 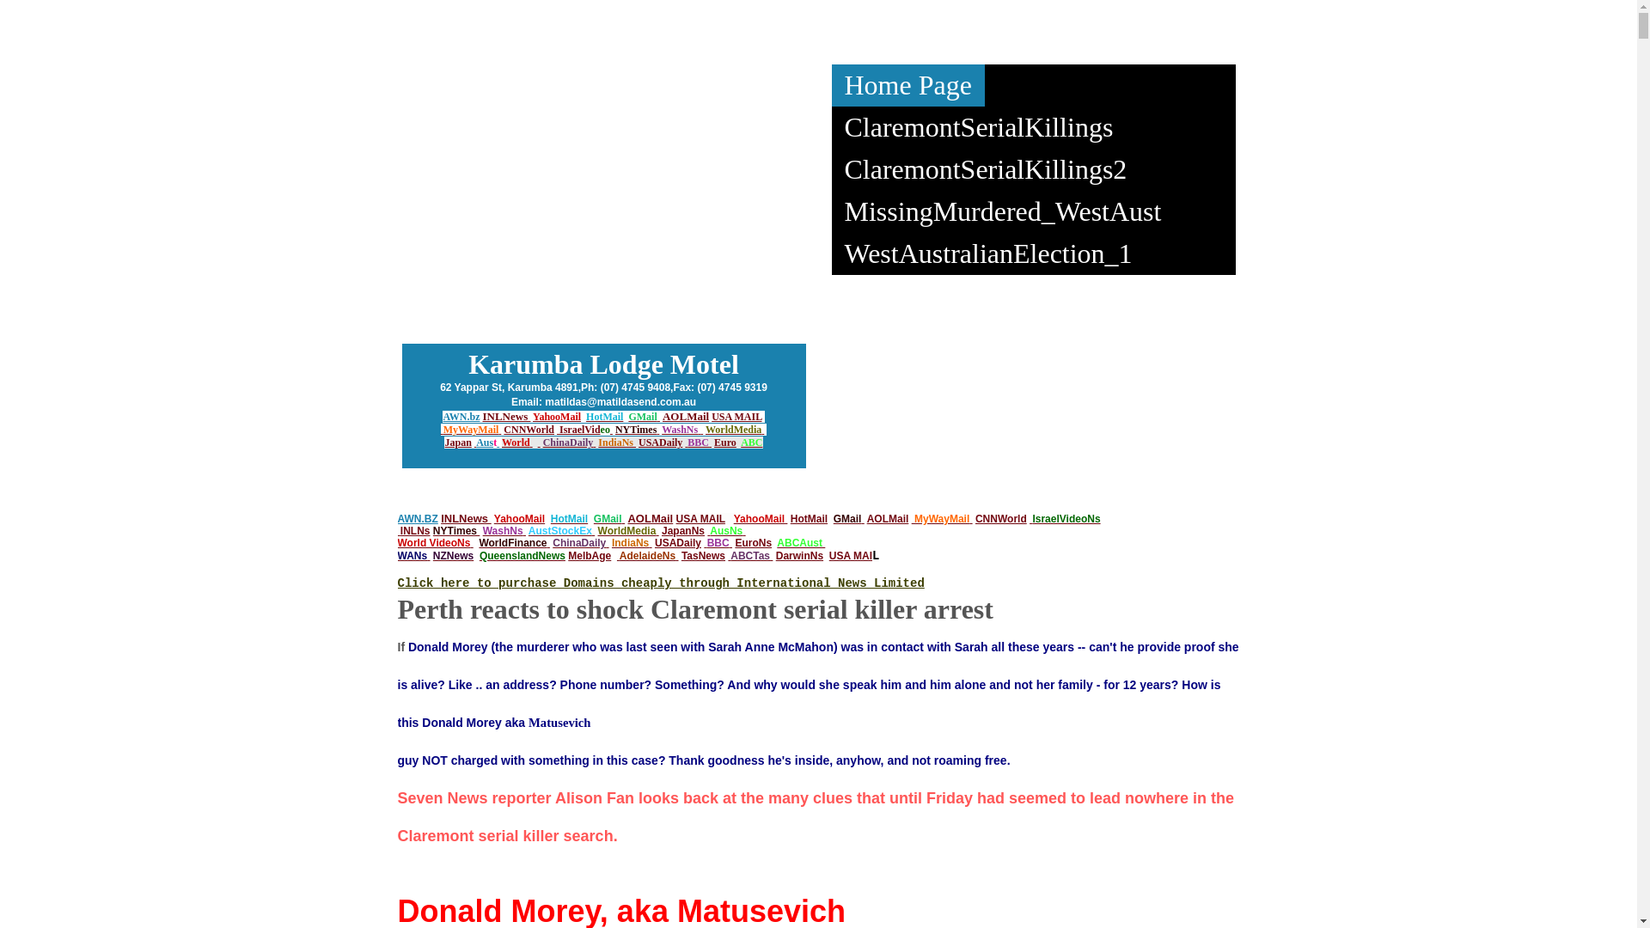 What do you see at coordinates (683, 531) in the screenshot?
I see `JapanNs` at bounding box center [683, 531].